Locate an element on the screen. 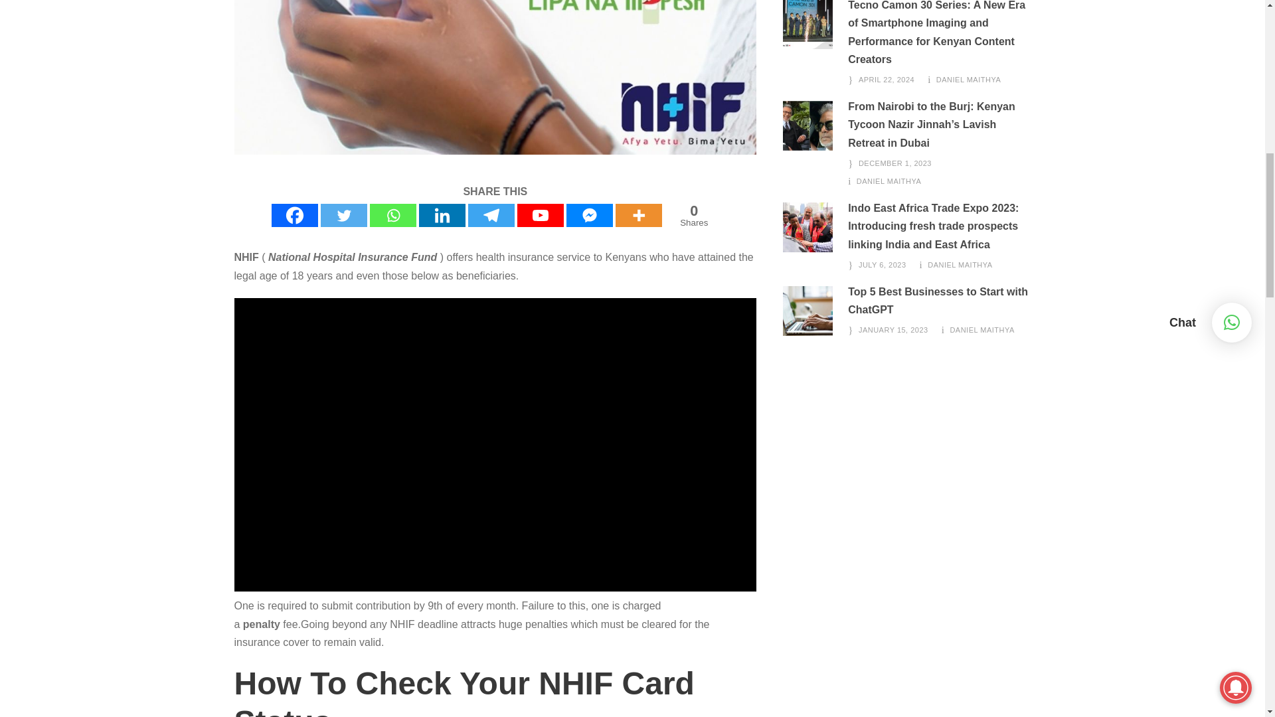 The image size is (1275, 717). Twitter is located at coordinates (344, 215).